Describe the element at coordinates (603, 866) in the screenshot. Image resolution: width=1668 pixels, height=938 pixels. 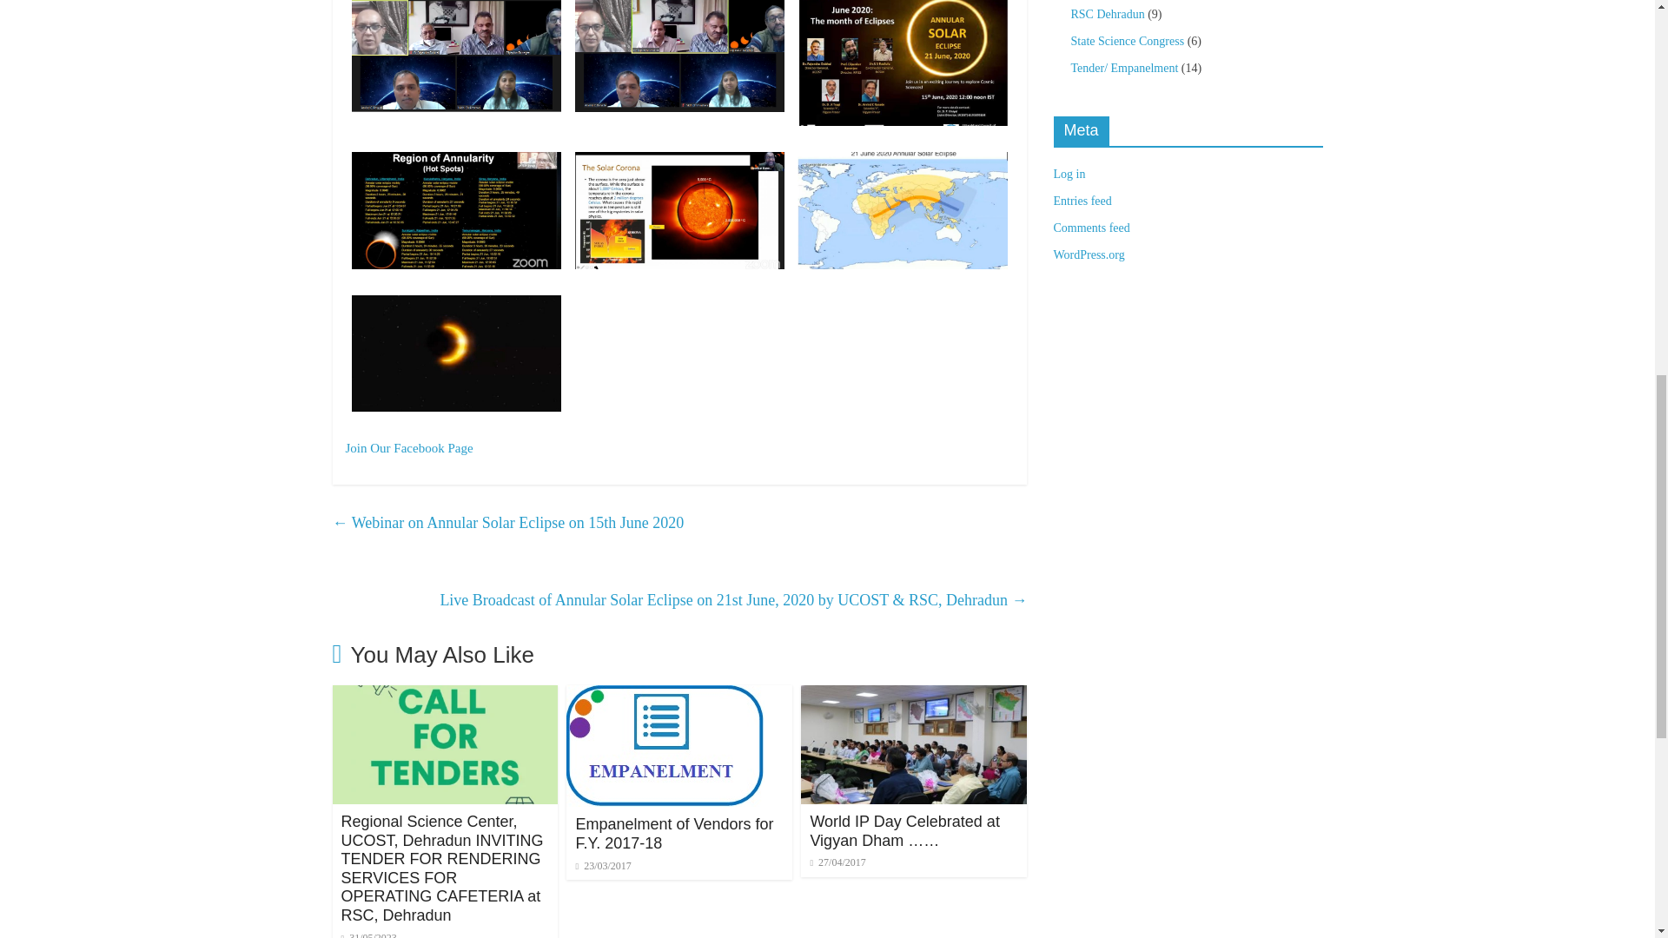
I see `10:17 am` at that location.